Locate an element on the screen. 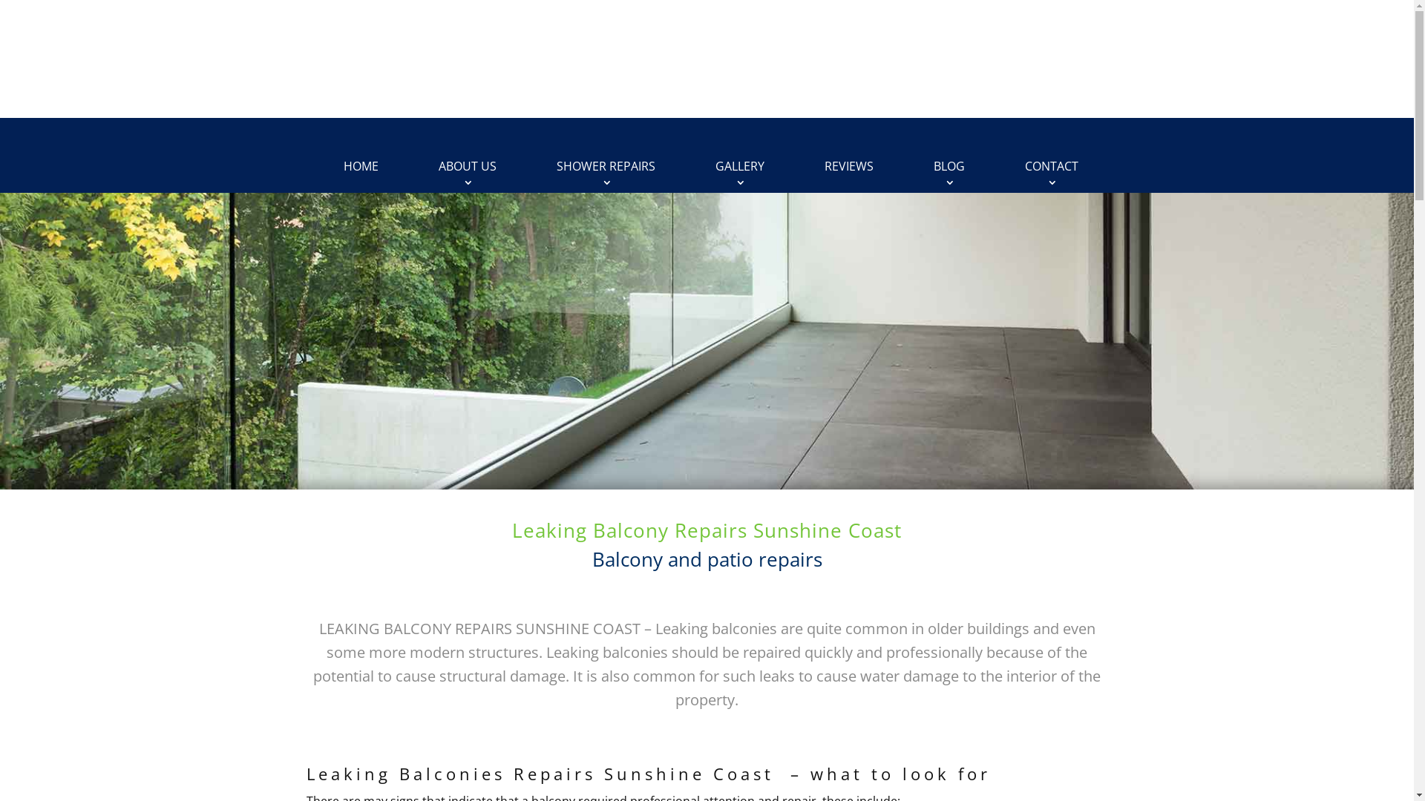  BLOG is located at coordinates (949, 168).